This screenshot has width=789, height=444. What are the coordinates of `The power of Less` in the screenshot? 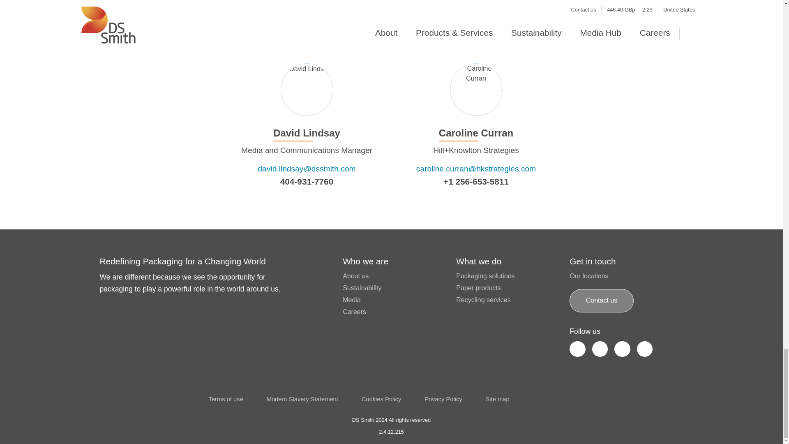 It's located at (610, 398).